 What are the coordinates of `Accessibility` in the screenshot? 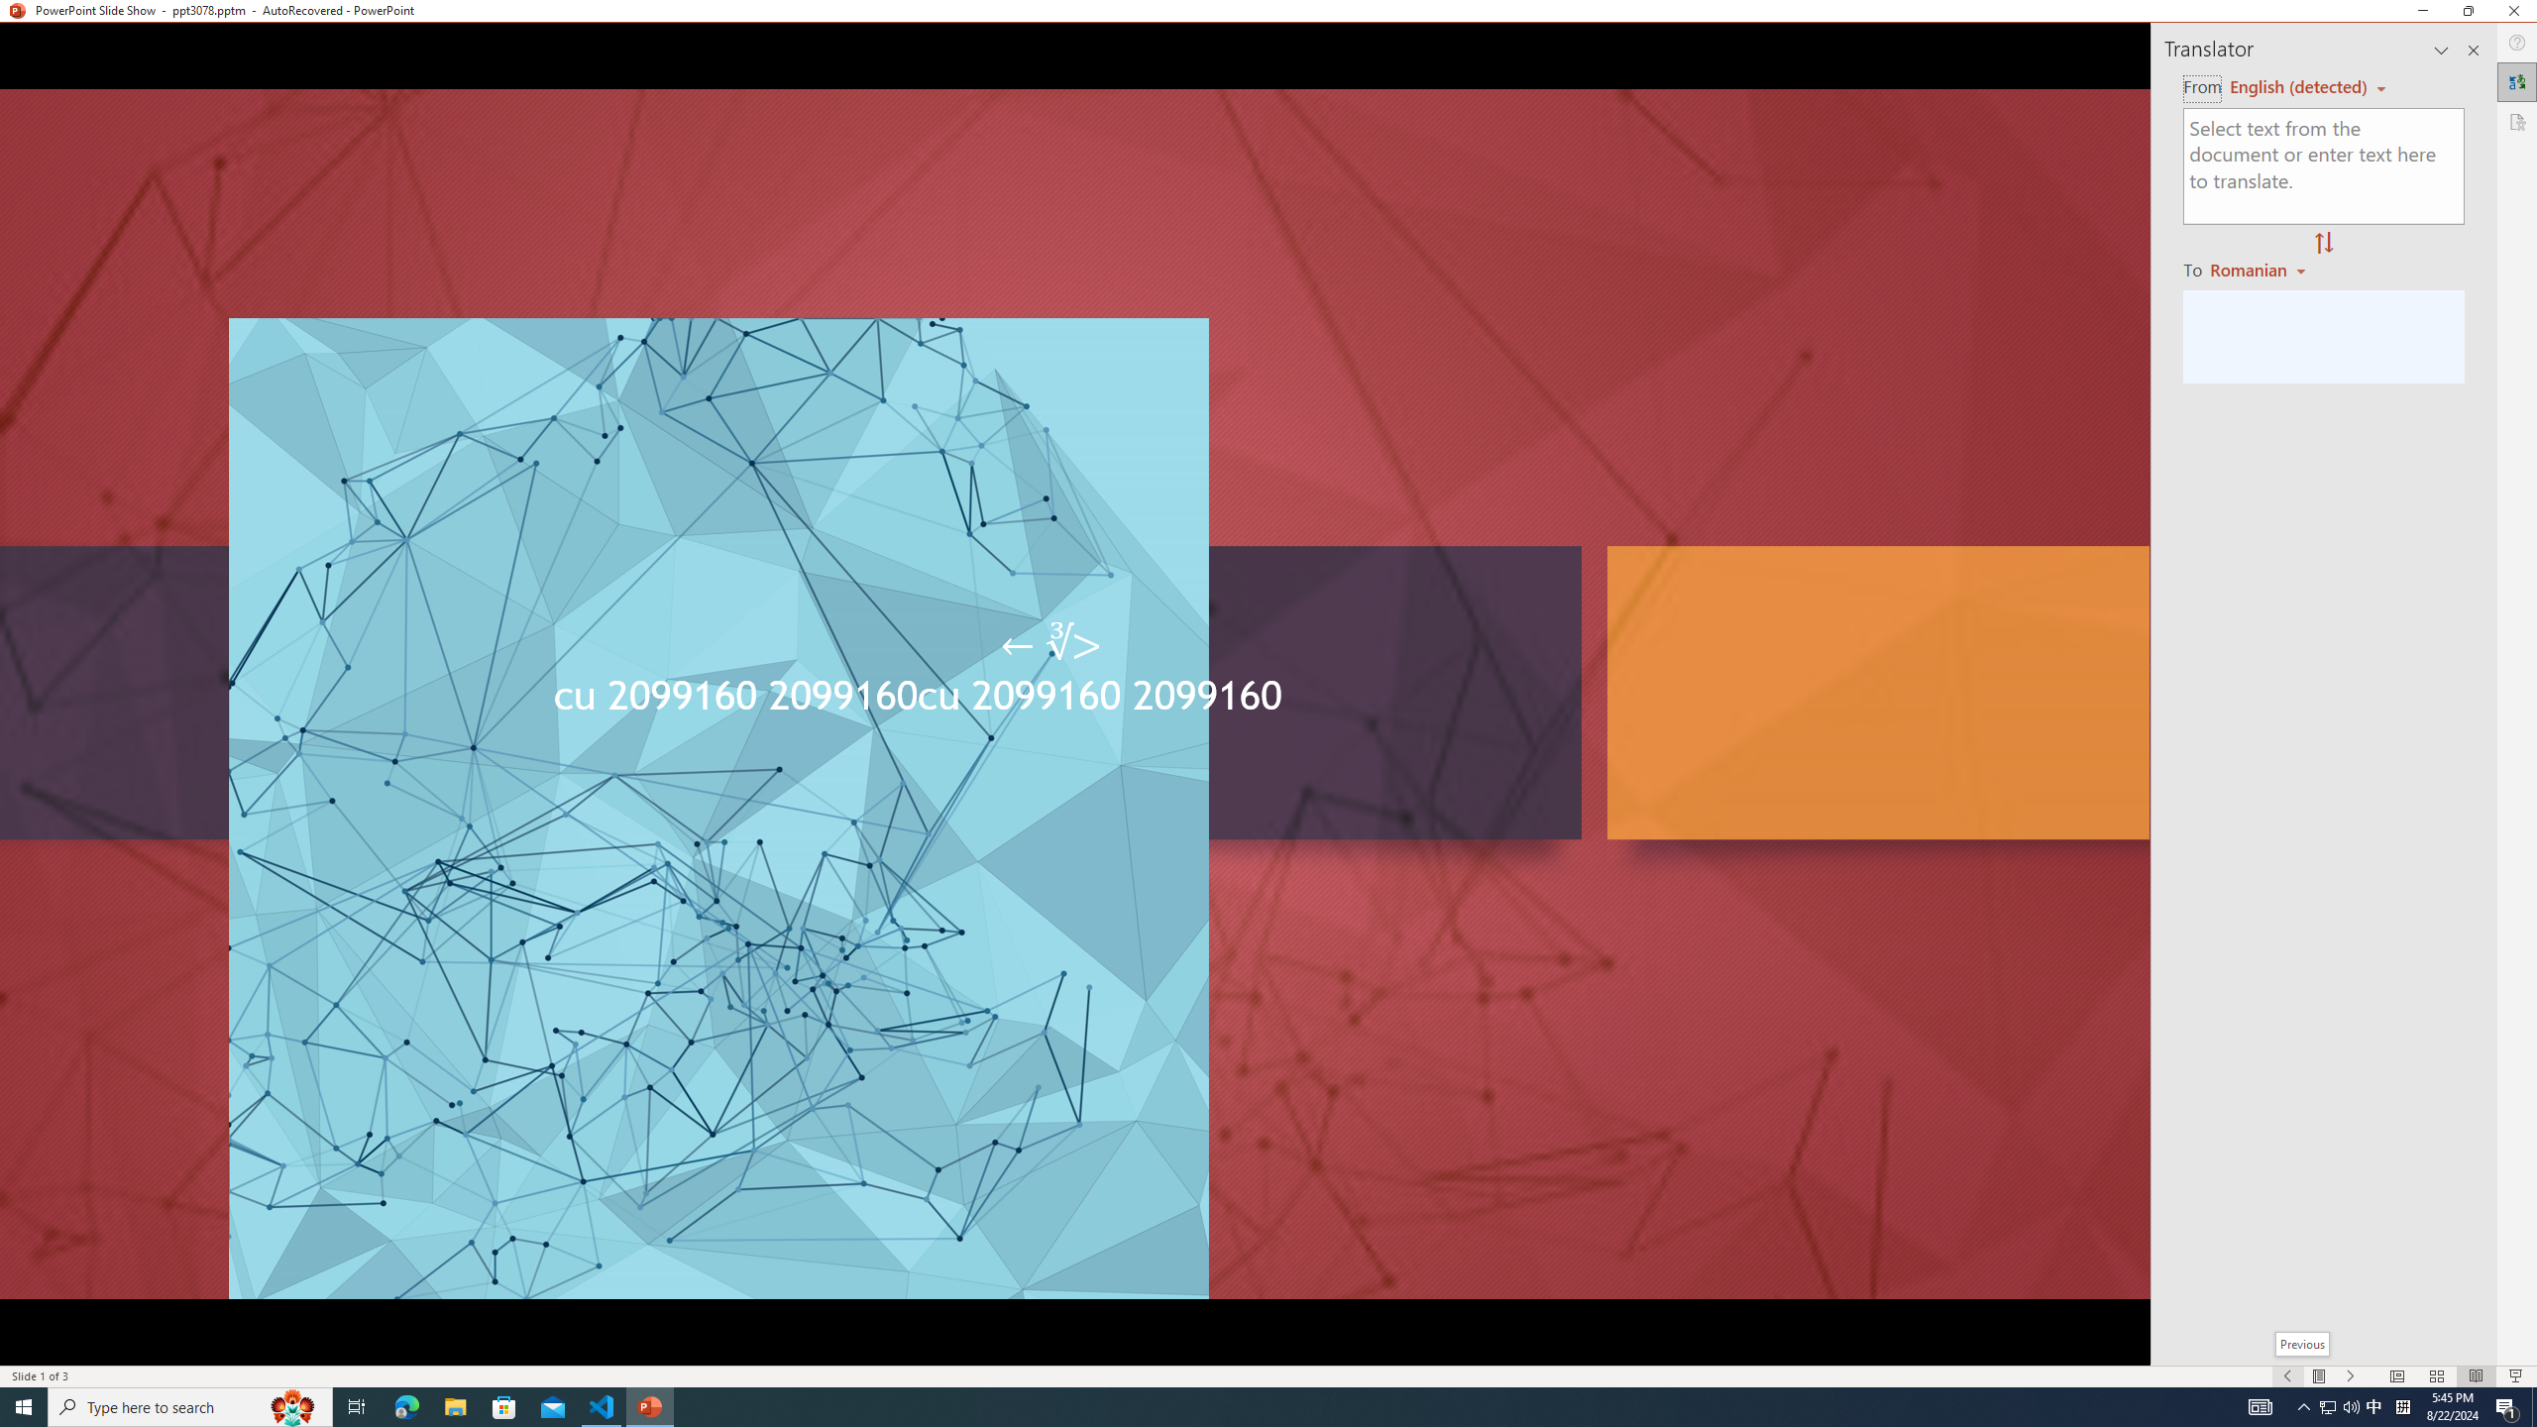 It's located at (2517, 121).